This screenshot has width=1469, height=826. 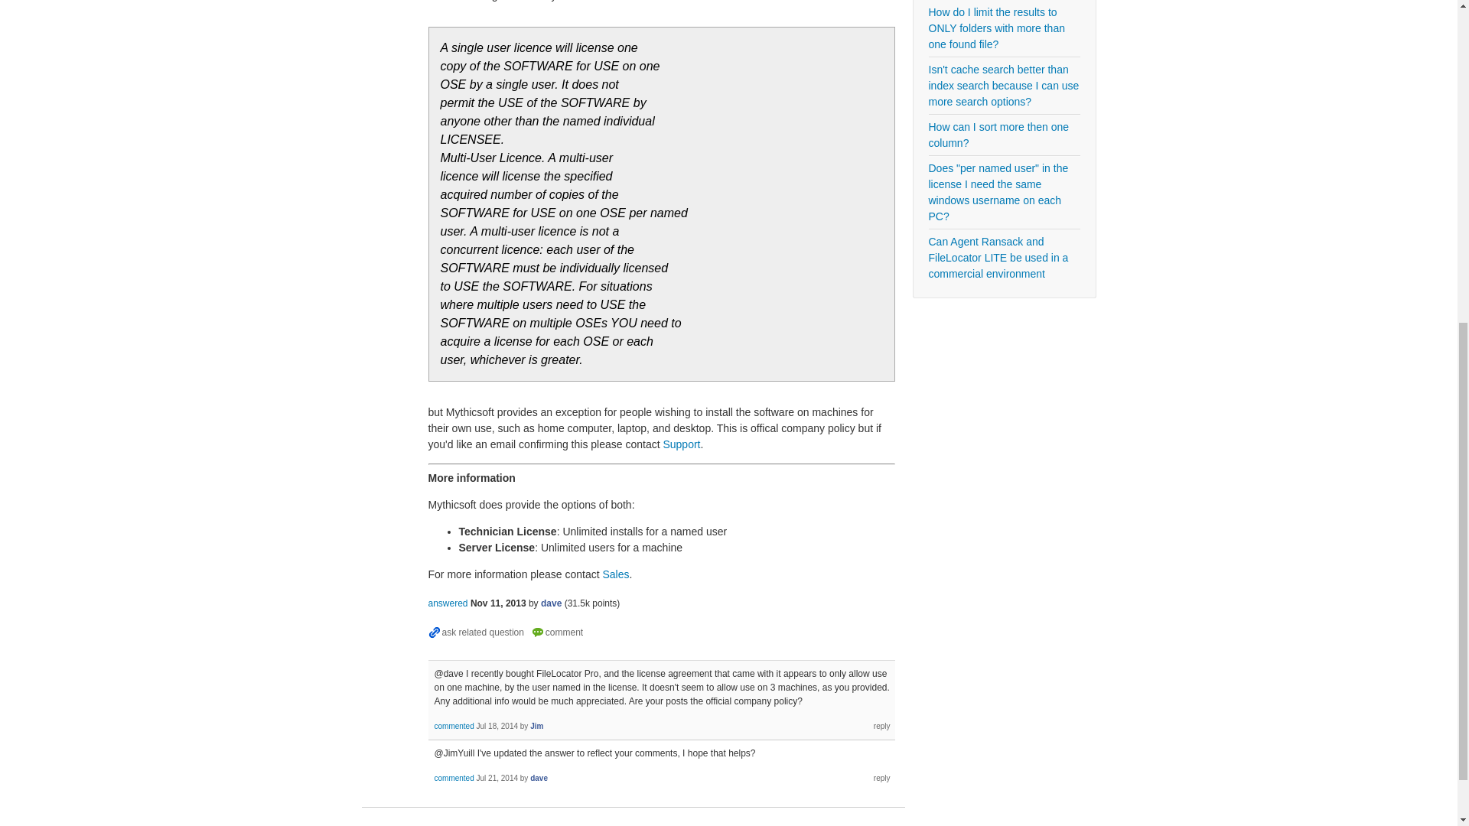 I want to click on Reply to this comment, so click(x=881, y=777).